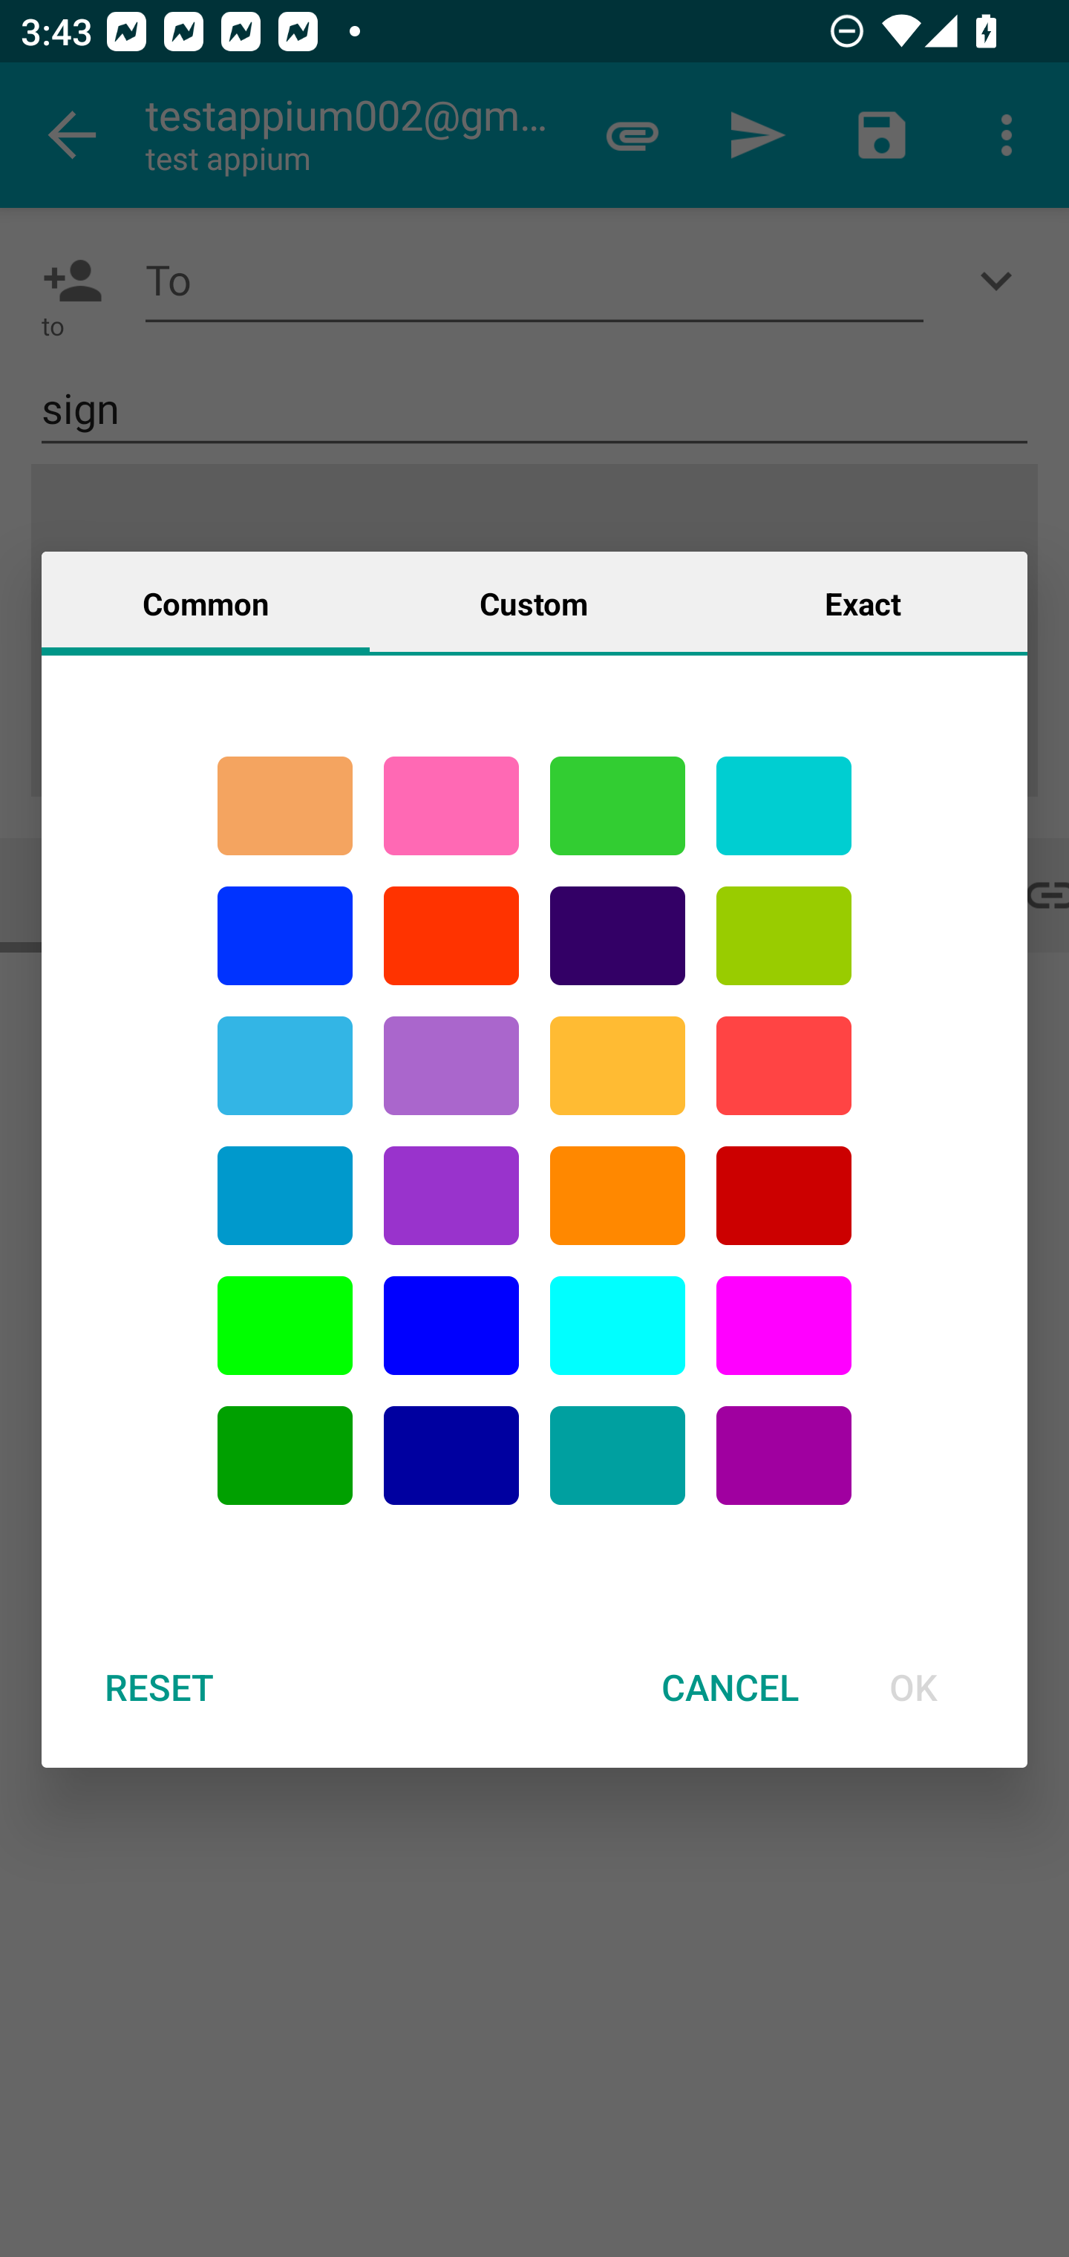 The width and height of the screenshot is (1069, 2257). Describe the element at coordinates (451, 1065) in the screenshot. I see `Purple` at that location.